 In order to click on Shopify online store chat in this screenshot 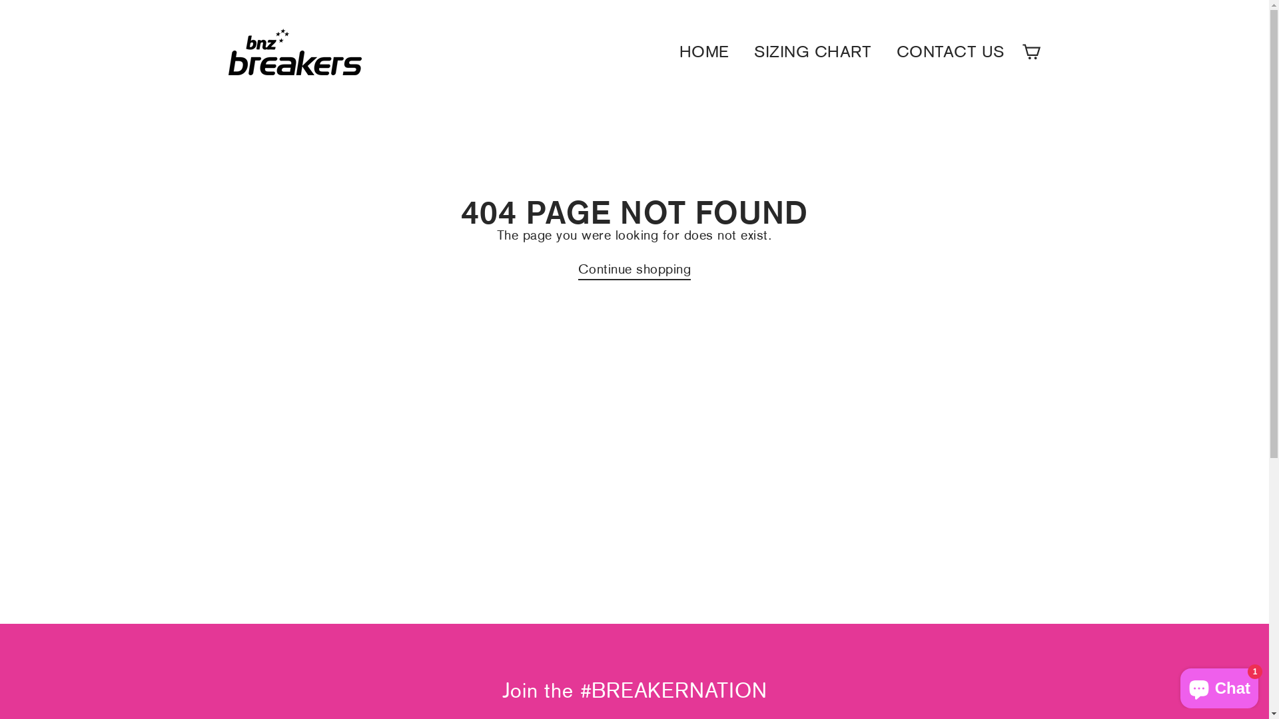, I will do `click(1219, 686)`.